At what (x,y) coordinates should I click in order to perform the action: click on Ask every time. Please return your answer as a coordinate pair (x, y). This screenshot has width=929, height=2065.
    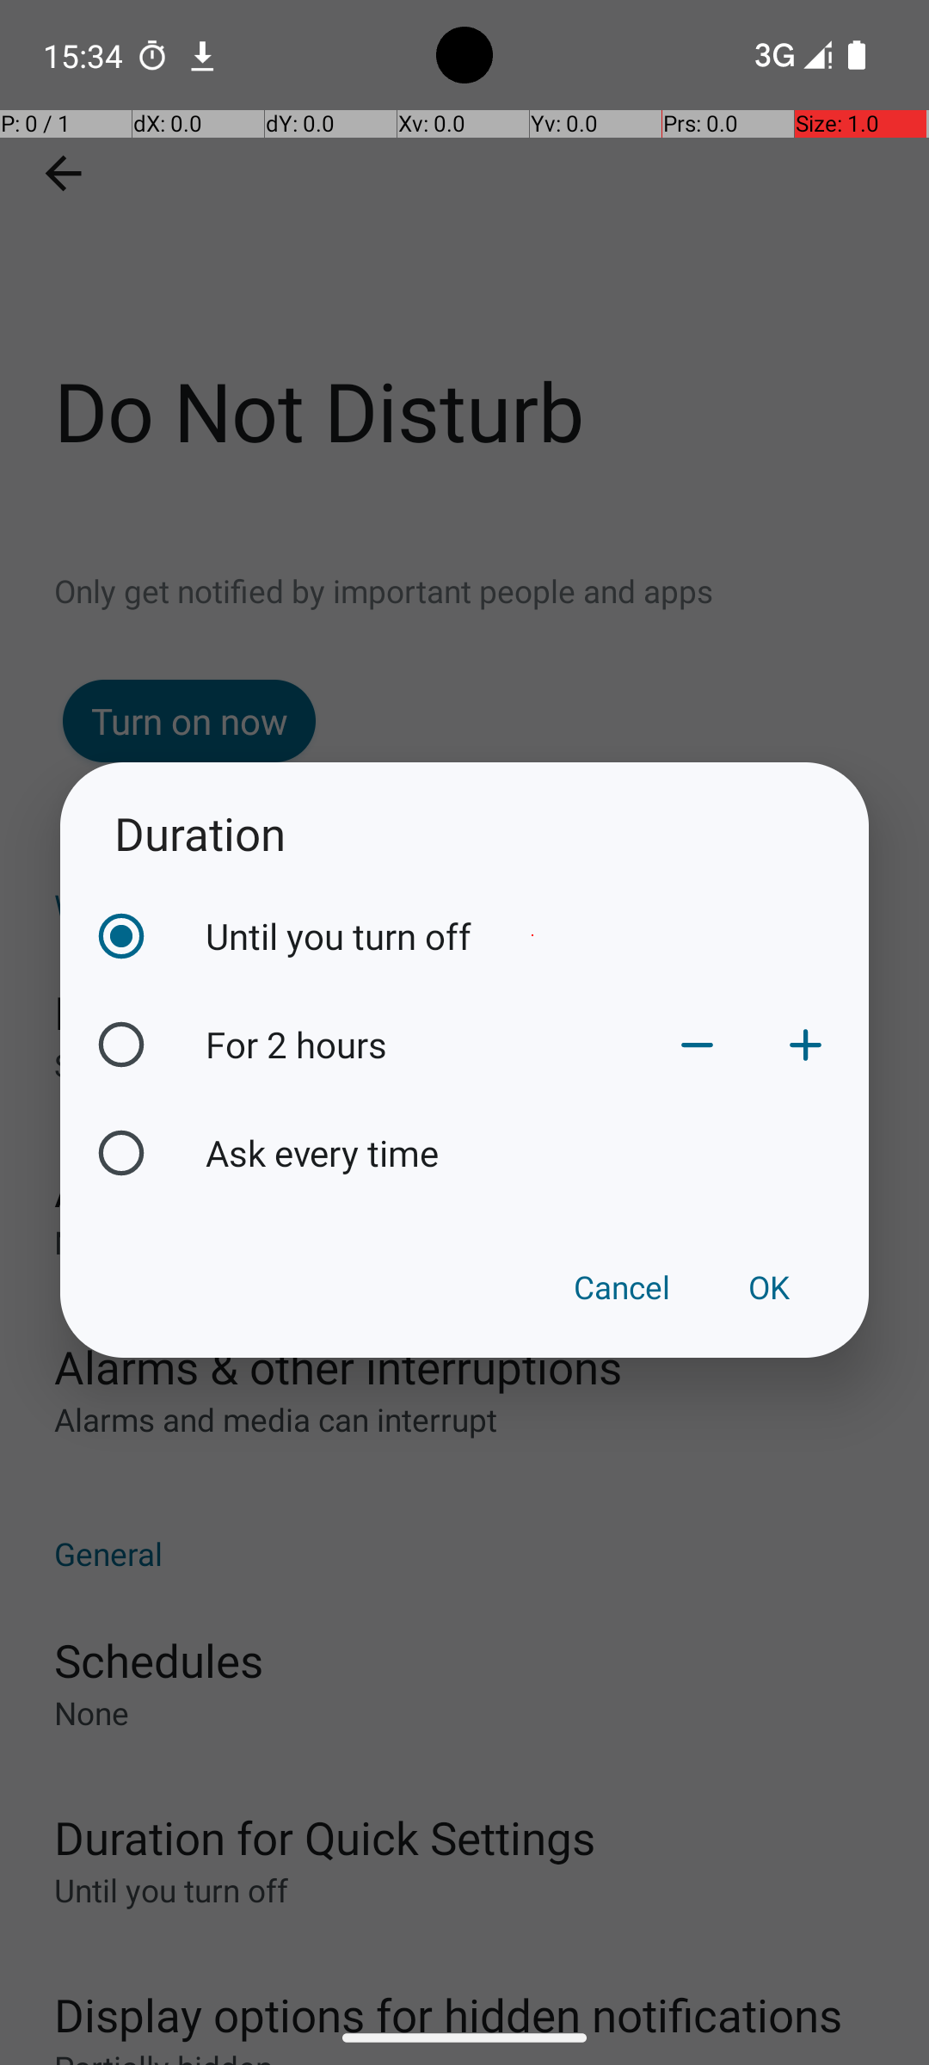
    Looking at the image, I should click on (532, 1152).